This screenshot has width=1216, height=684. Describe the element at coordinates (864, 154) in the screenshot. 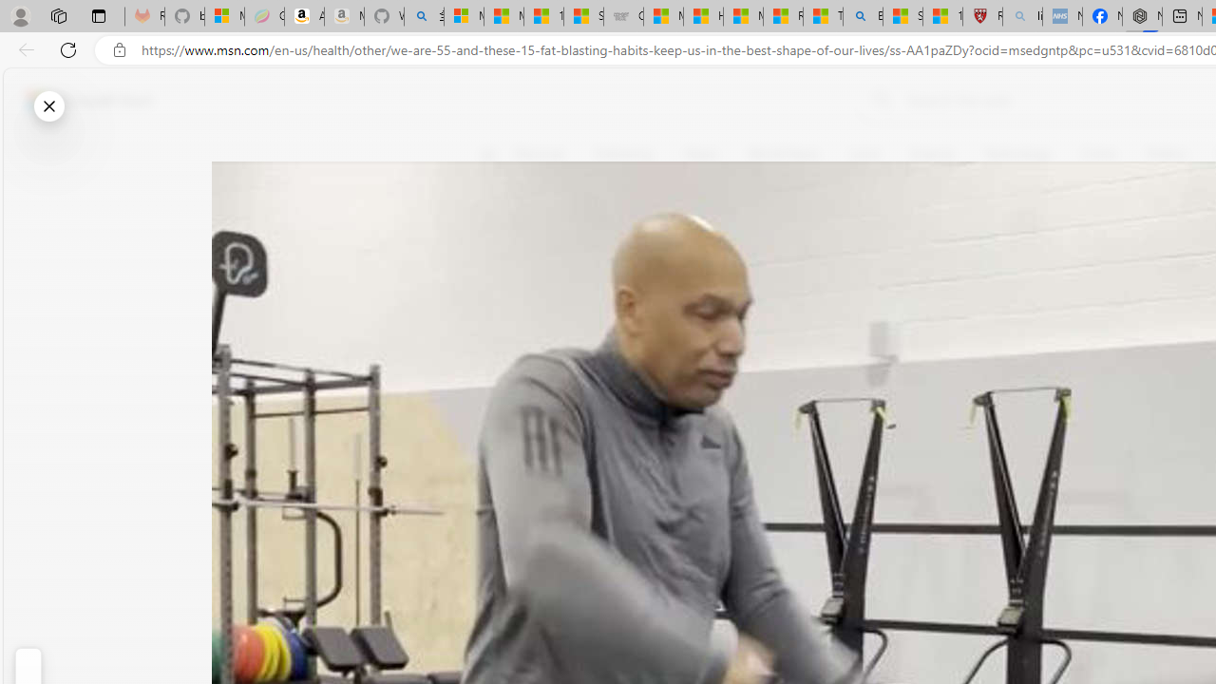

I see `Local` at that location.